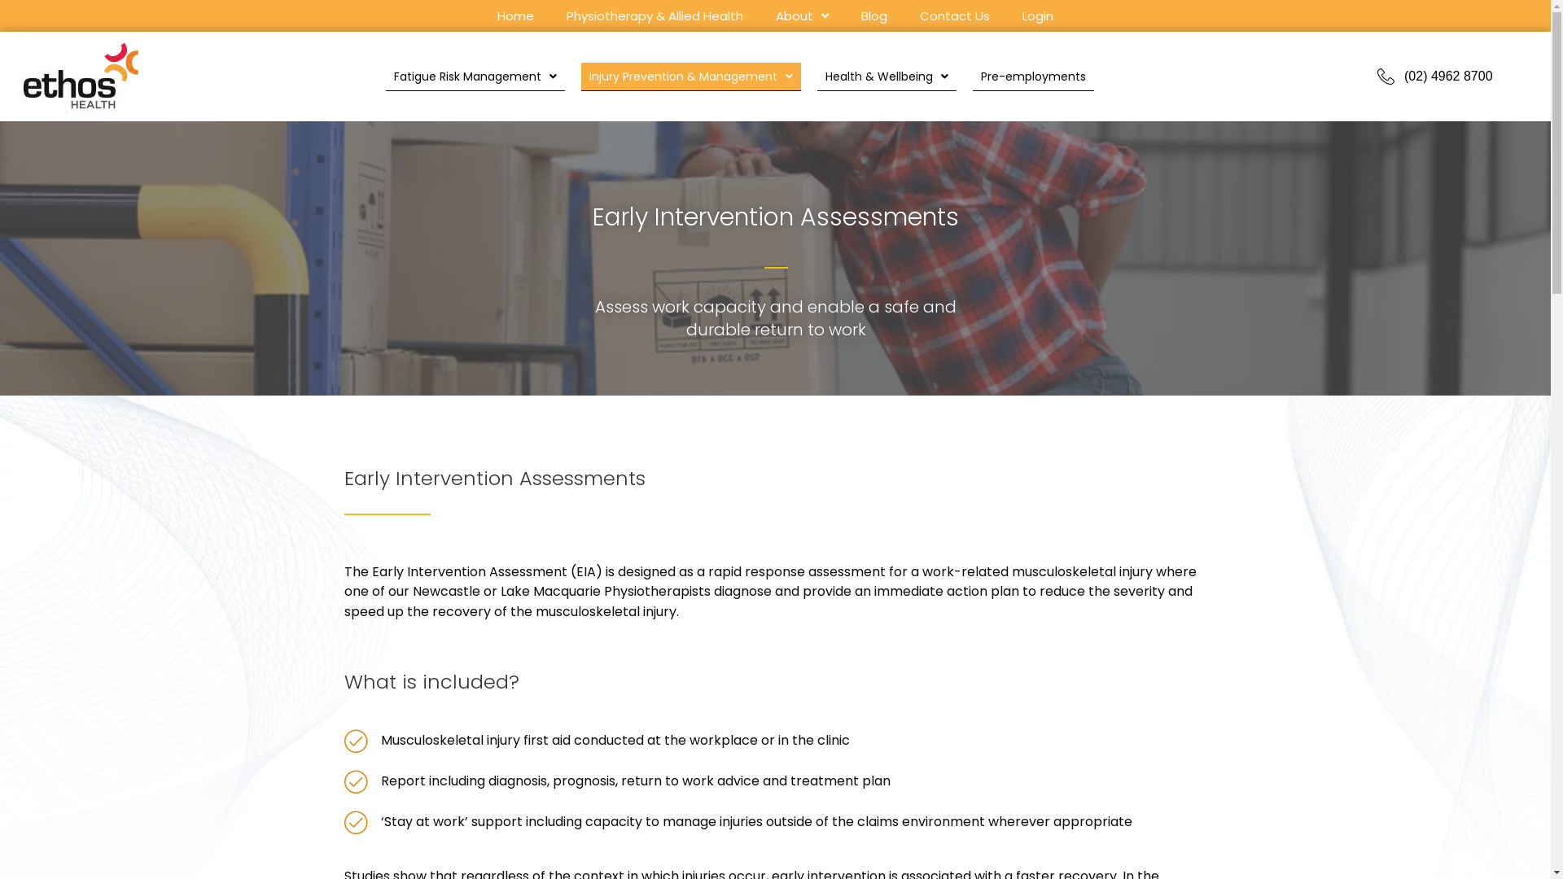 Image resolution: width=1563 pixels, height=879 pixels. What do you see at coordinates (655, 18) in the screenshot?
I see `Physiotherapy & Allied Health` at bounding box center [655, 18].